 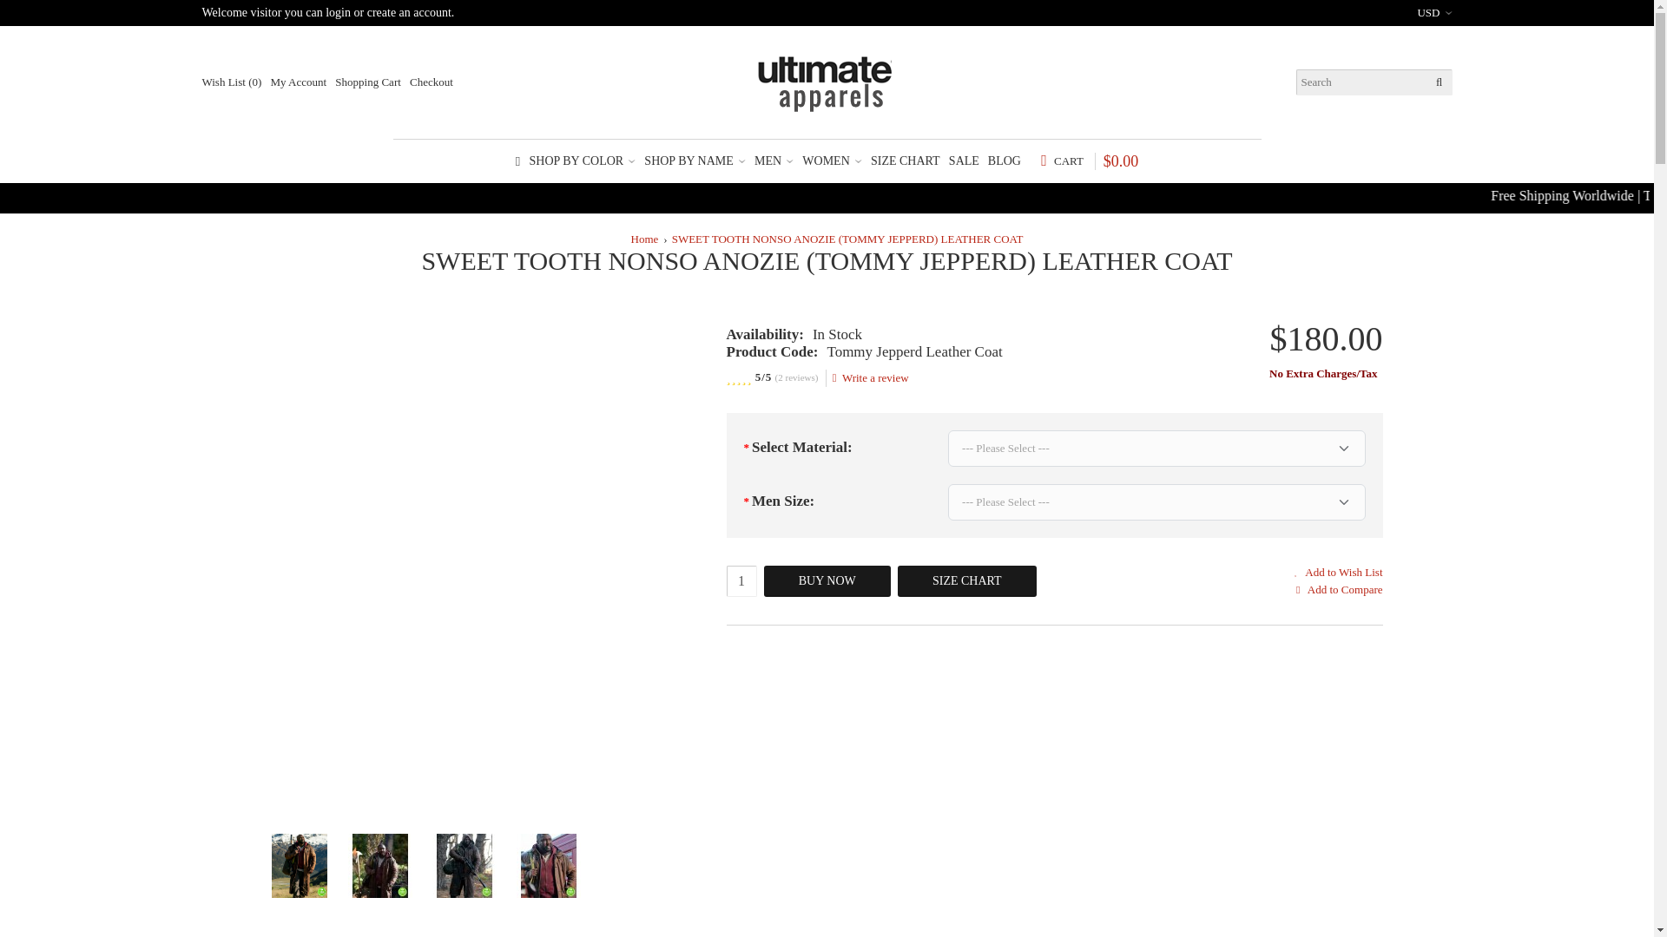 What do you see at coordinates (741, 581) in the screenshot?
I see `1` at bounding box center [741, 581].